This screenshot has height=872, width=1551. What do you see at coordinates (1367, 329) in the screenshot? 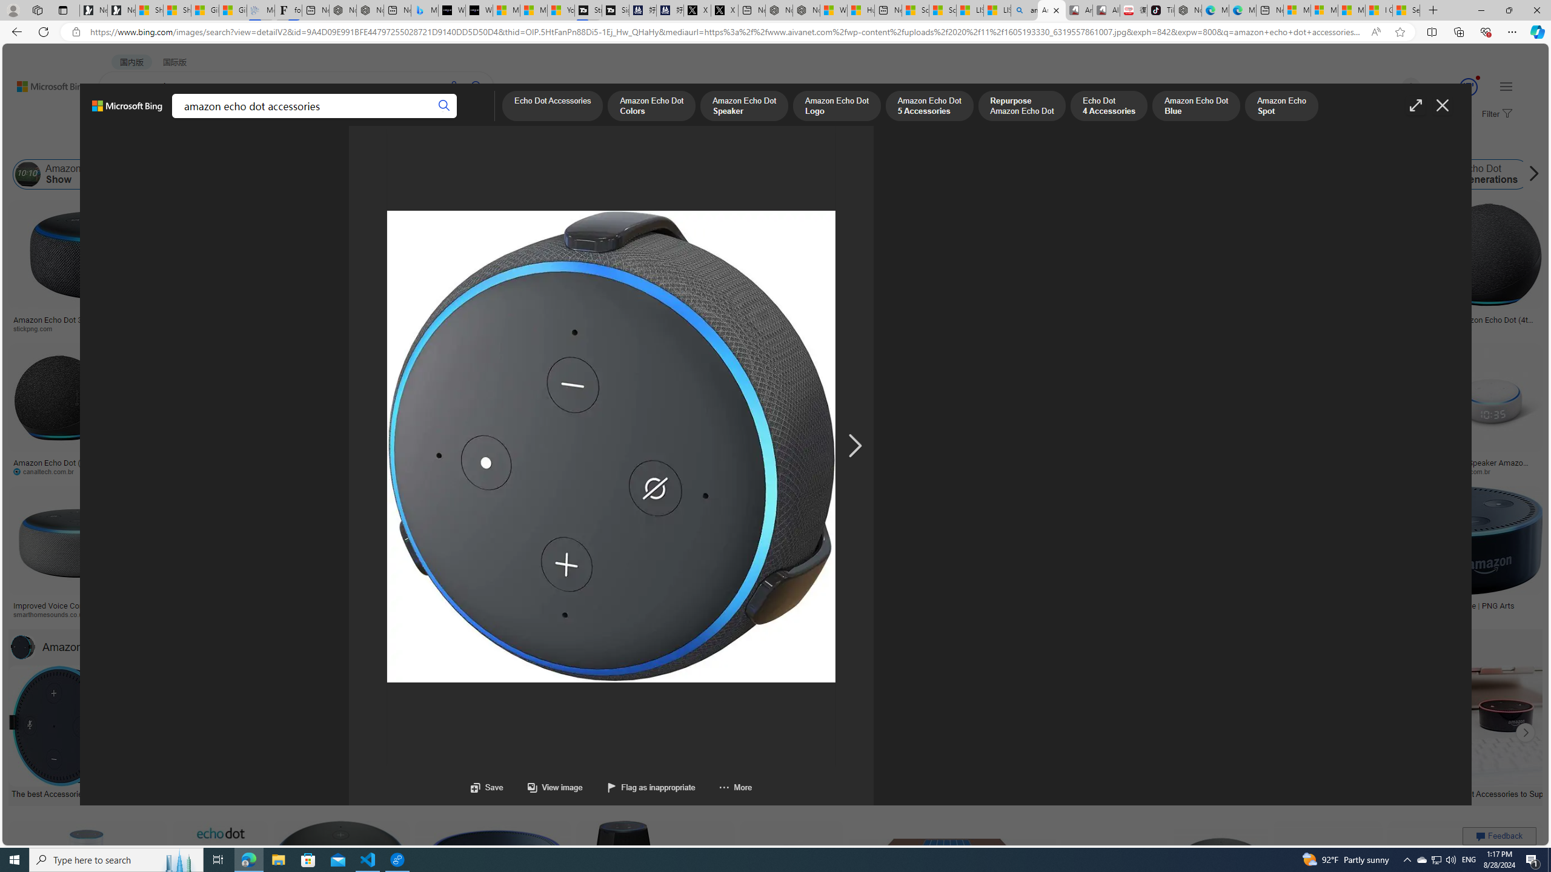
I see `tpsearchtool.com` at bounding box center [1367, 329].